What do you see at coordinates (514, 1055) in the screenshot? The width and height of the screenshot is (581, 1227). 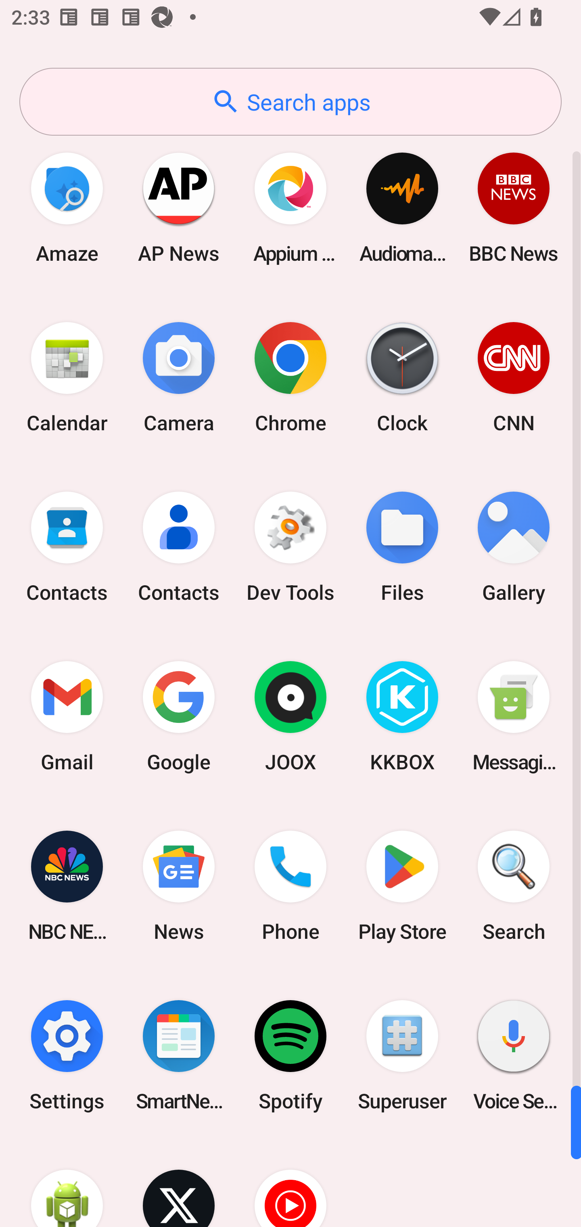 I see `Voice Search` at bounding box center [514, 1055].